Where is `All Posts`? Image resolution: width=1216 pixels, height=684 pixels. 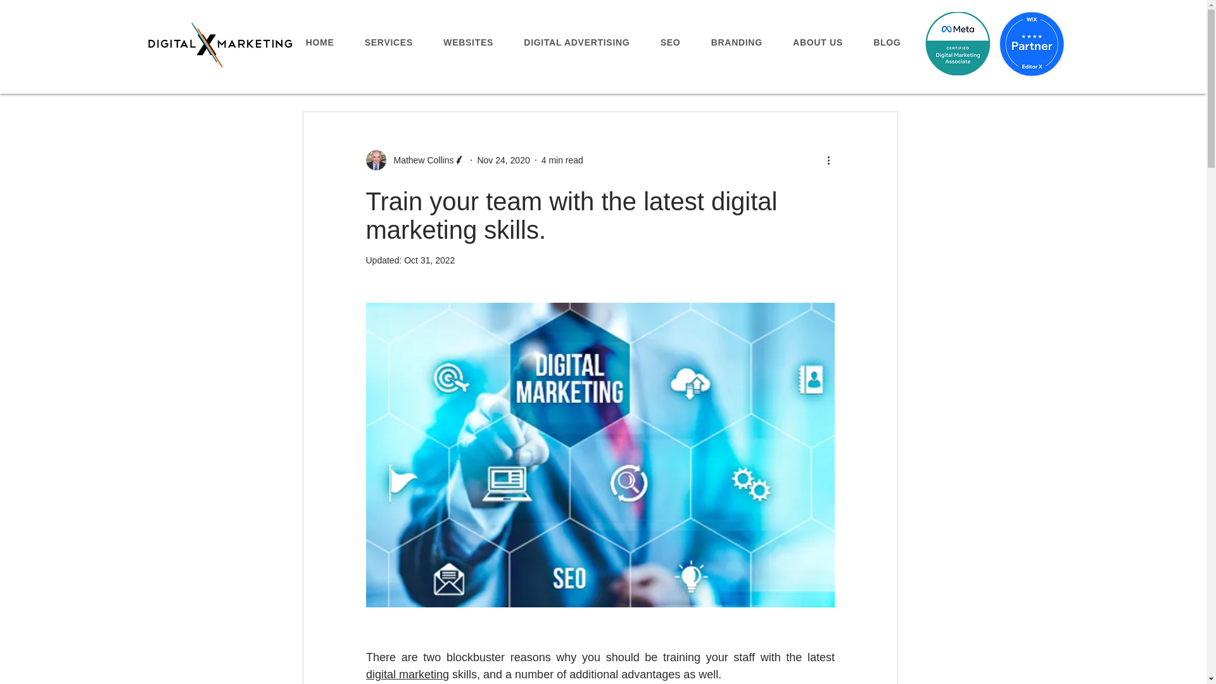
All Posts is located at coordinates (318, 73).